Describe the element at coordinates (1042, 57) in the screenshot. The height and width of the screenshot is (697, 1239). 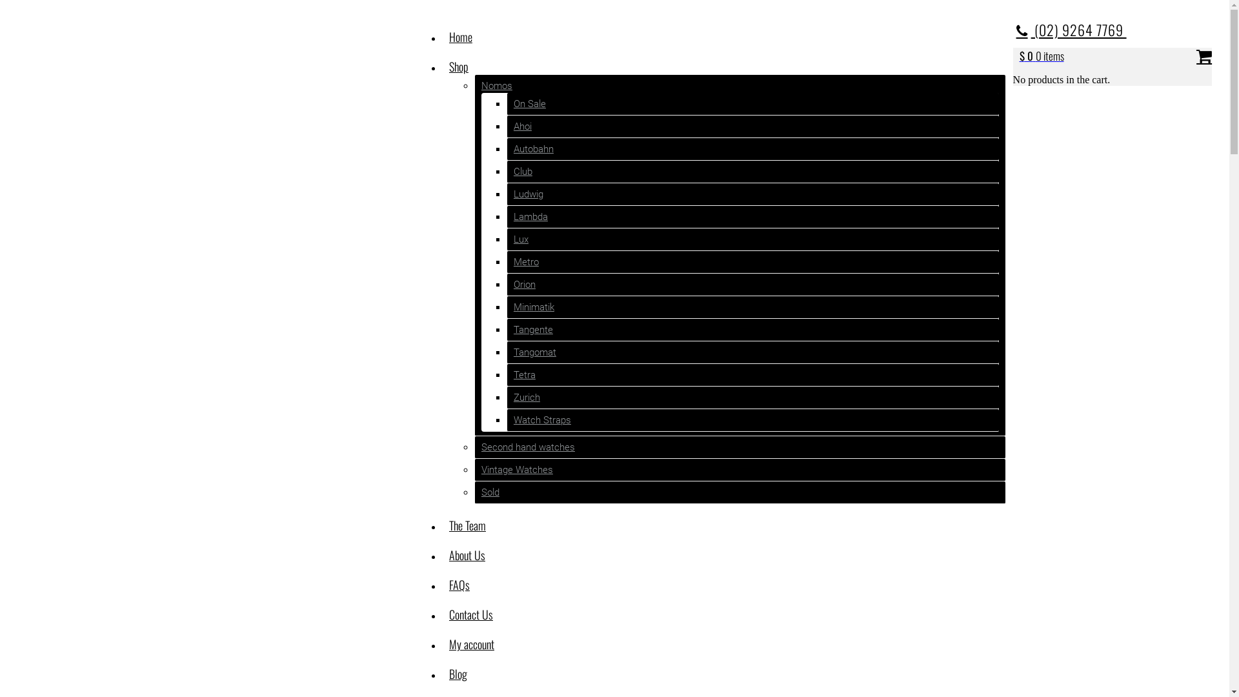
I see `$ 0 0 items` at that location.